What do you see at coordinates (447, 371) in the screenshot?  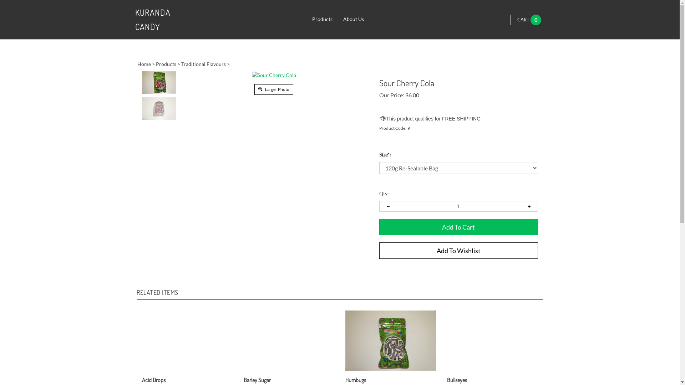 I see `Bullseyes` at bounding box center [447, 371].